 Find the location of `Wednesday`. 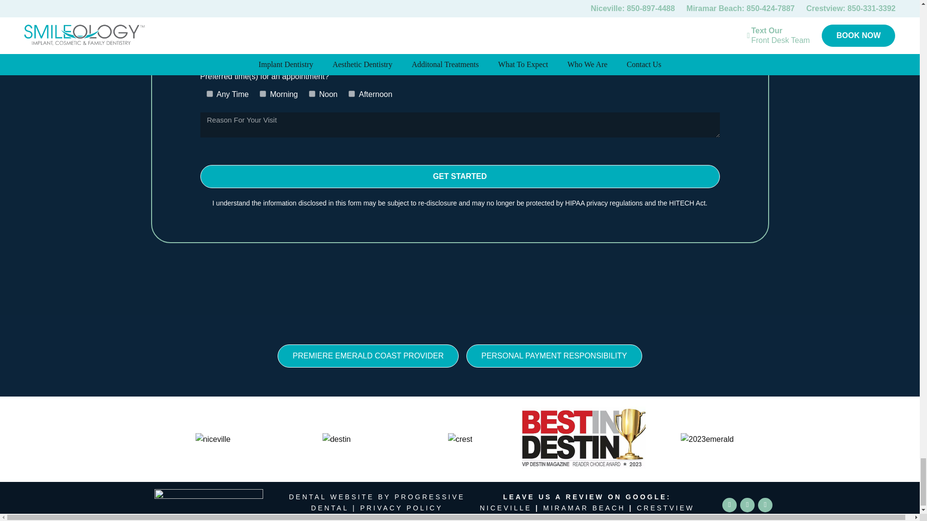

Wednesday is located at coordinates (359, 44).